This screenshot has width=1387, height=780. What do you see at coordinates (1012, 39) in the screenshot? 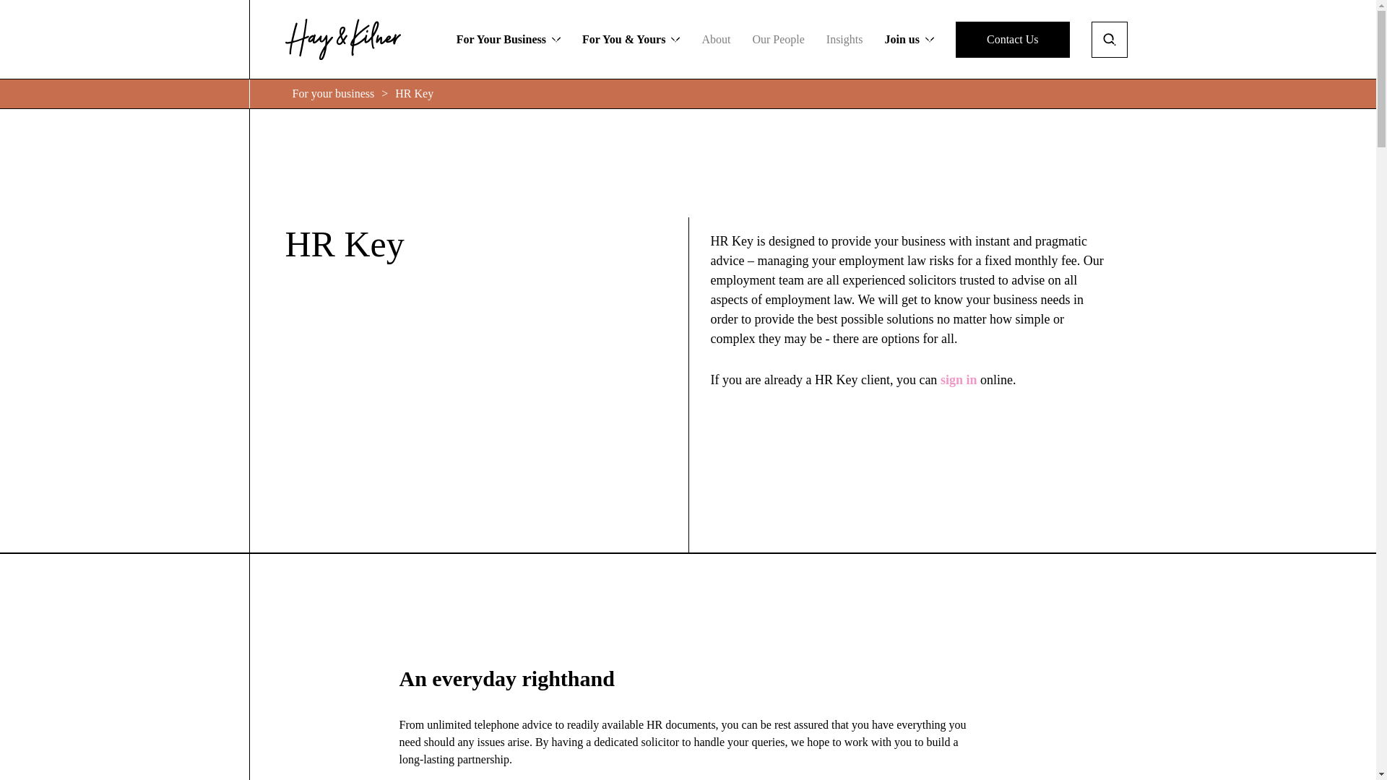
I see `Join us` at bounding box center [1012, 39].